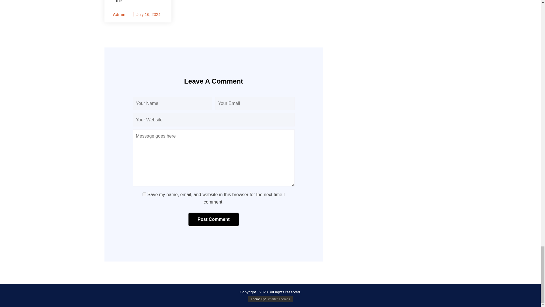  What do you see at coordinates (213, 219) in the screenshot?
I see `Post Comment` at bounding box center [213, 219].